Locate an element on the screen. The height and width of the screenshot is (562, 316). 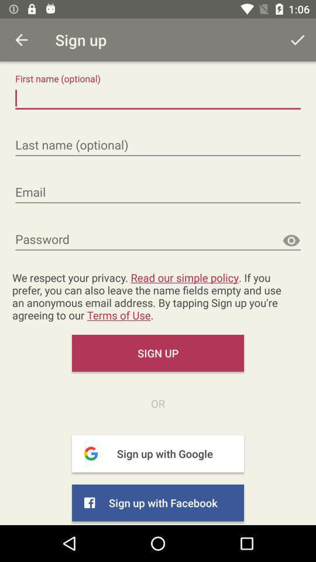
select the field which contains the word email is located at coordinates (158, 193).